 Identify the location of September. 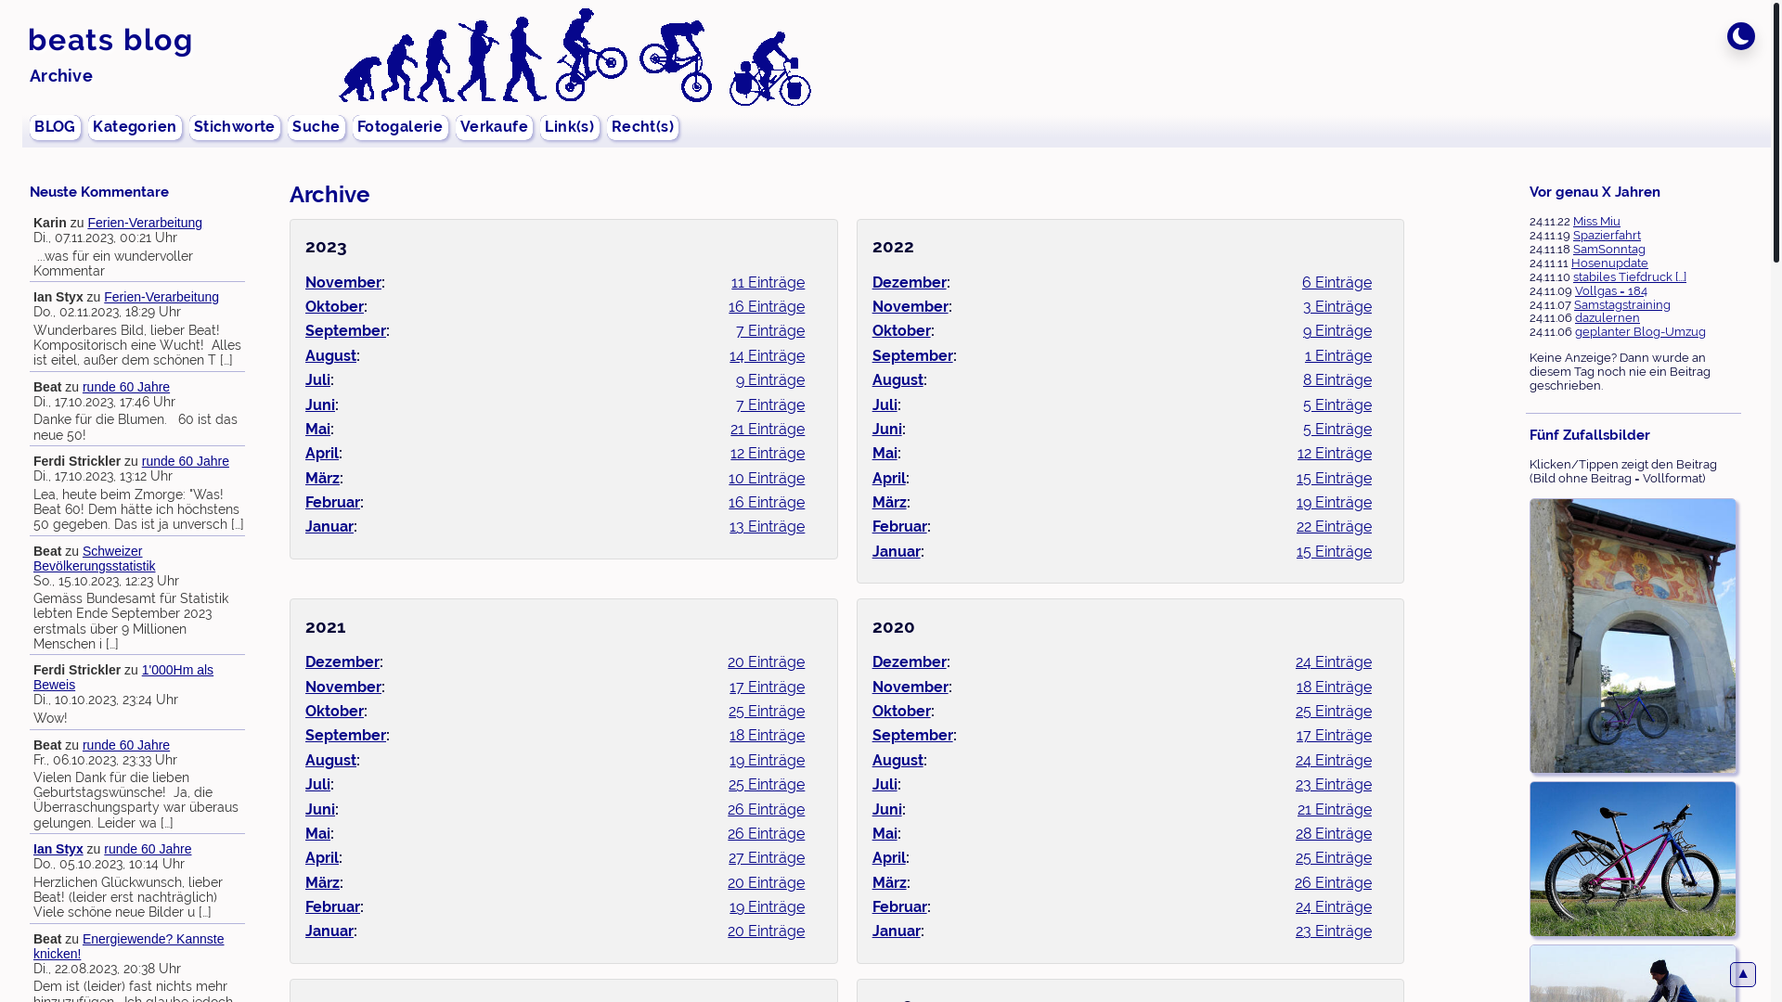
(345, 330).